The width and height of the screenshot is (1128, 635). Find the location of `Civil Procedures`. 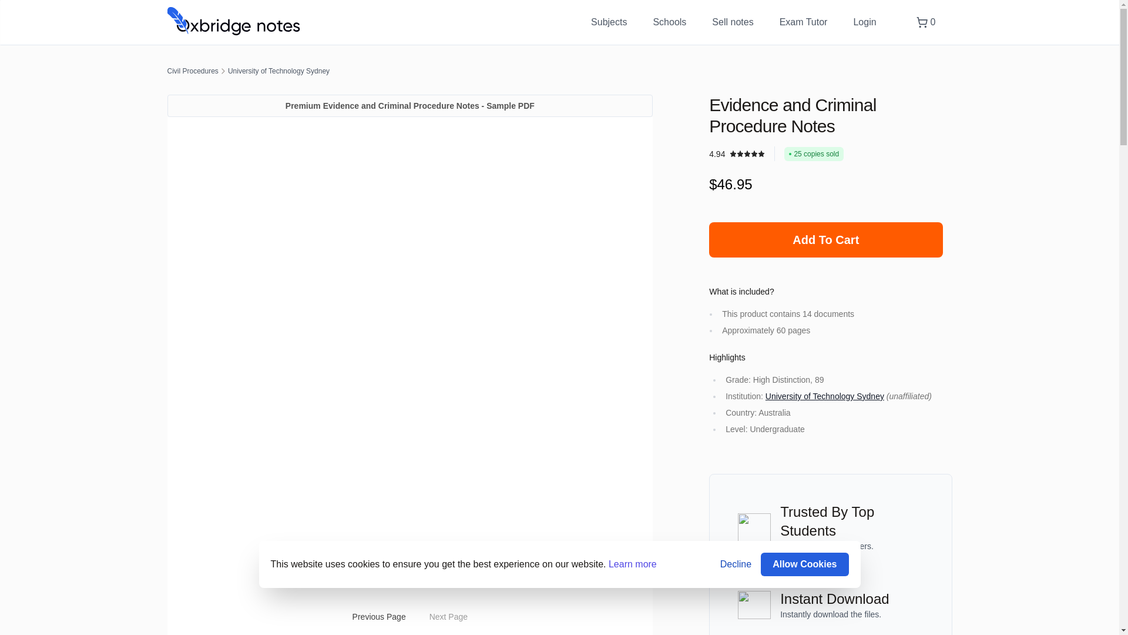

Civil Procedures is located at coordinates (192, 71).